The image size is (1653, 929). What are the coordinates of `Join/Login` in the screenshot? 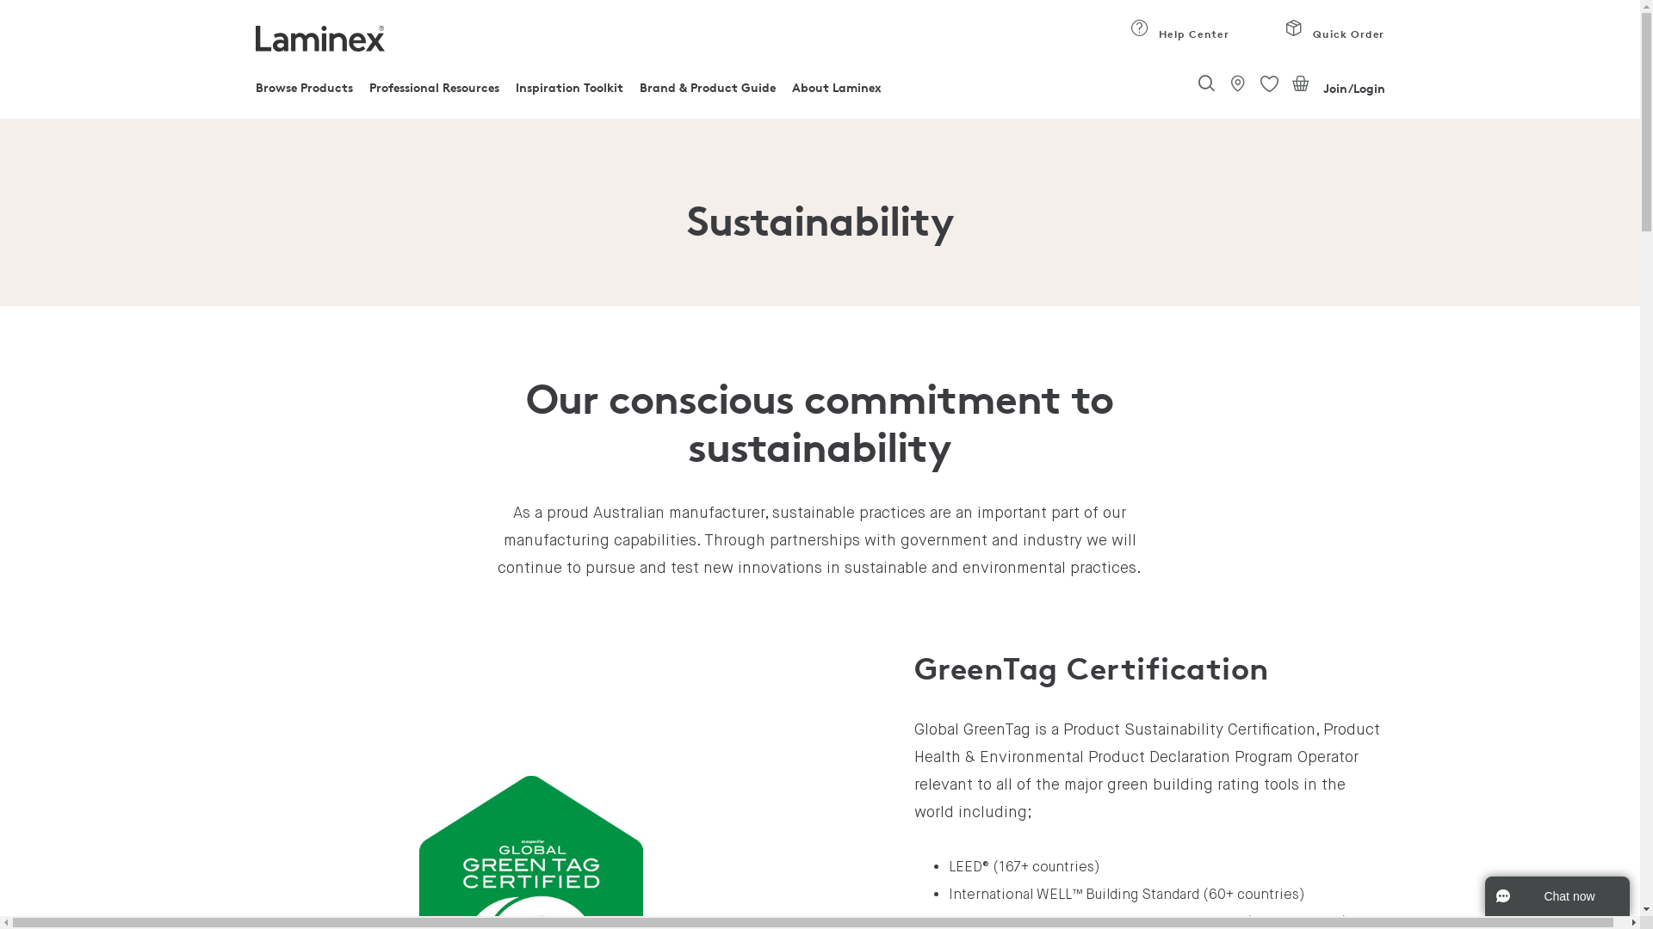 It's located at (1353, 89).